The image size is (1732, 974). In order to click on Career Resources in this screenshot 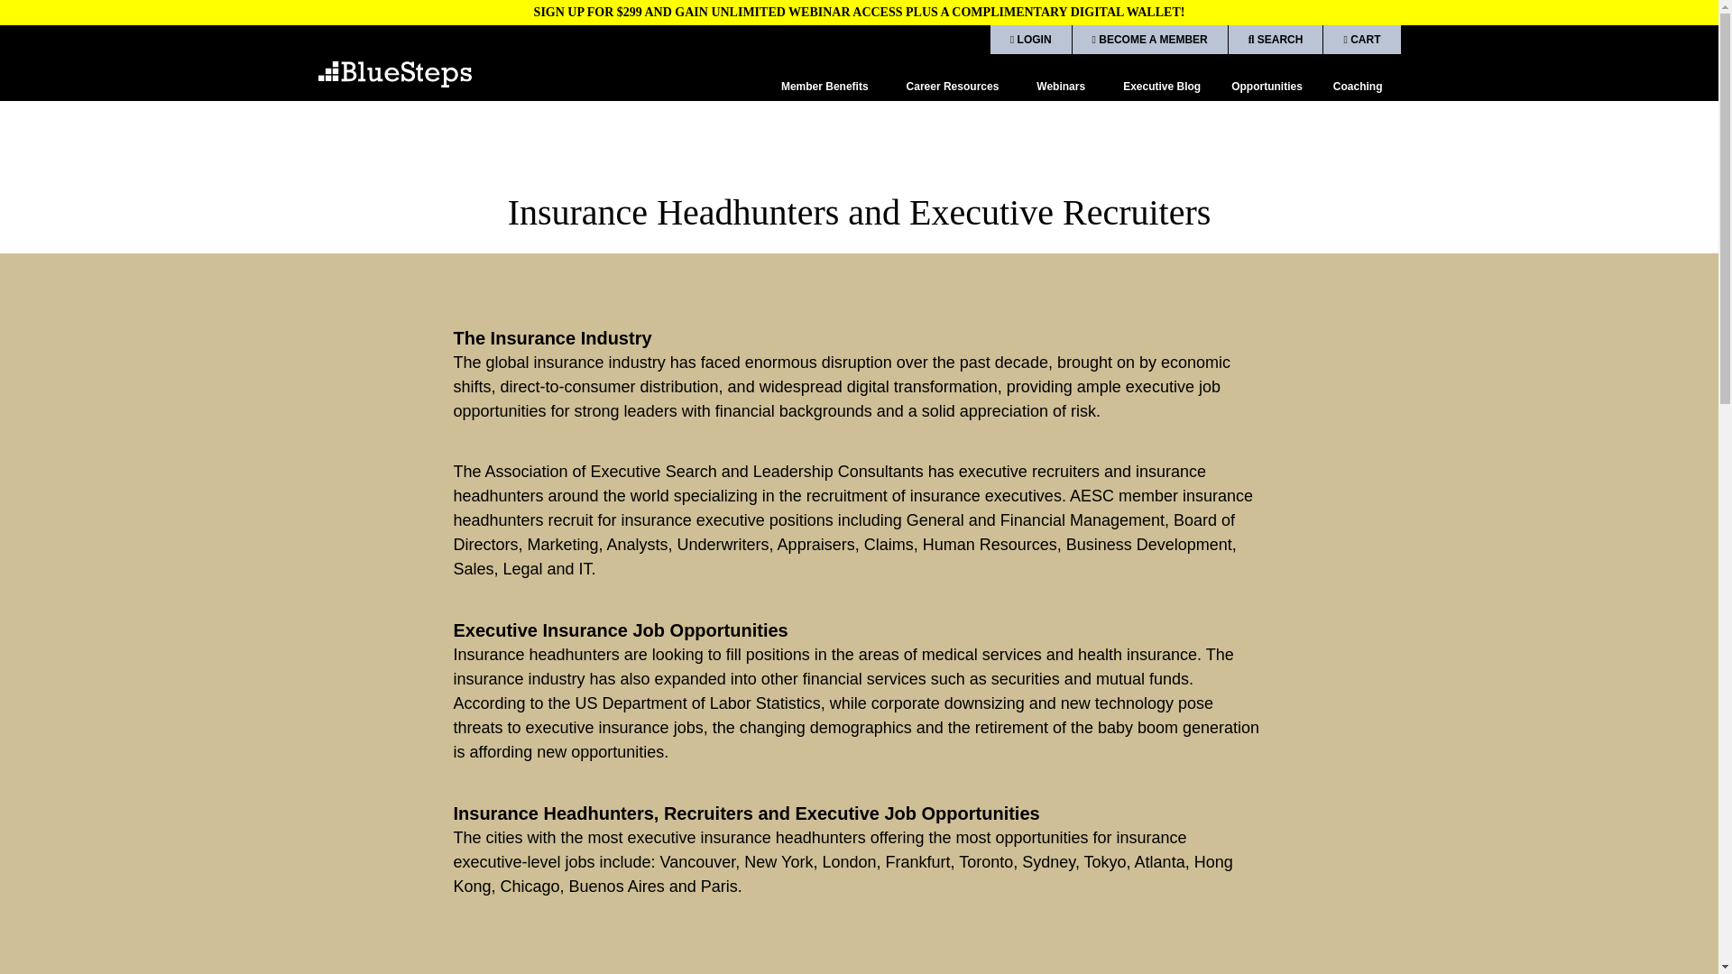, I will do `click(956, 87)`.